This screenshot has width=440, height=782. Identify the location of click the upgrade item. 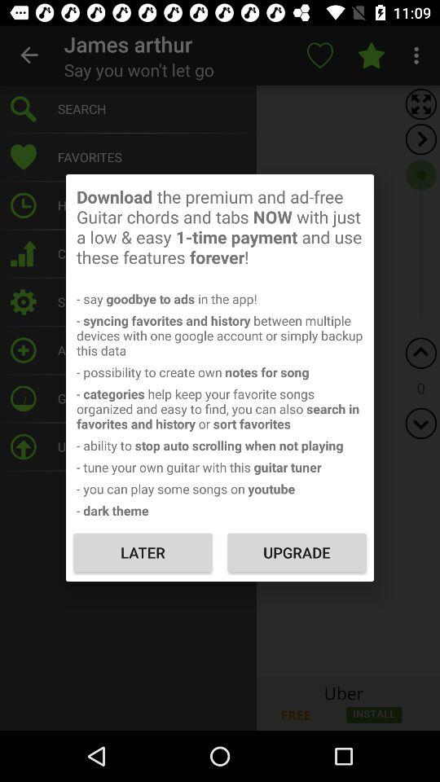
(297, 552).